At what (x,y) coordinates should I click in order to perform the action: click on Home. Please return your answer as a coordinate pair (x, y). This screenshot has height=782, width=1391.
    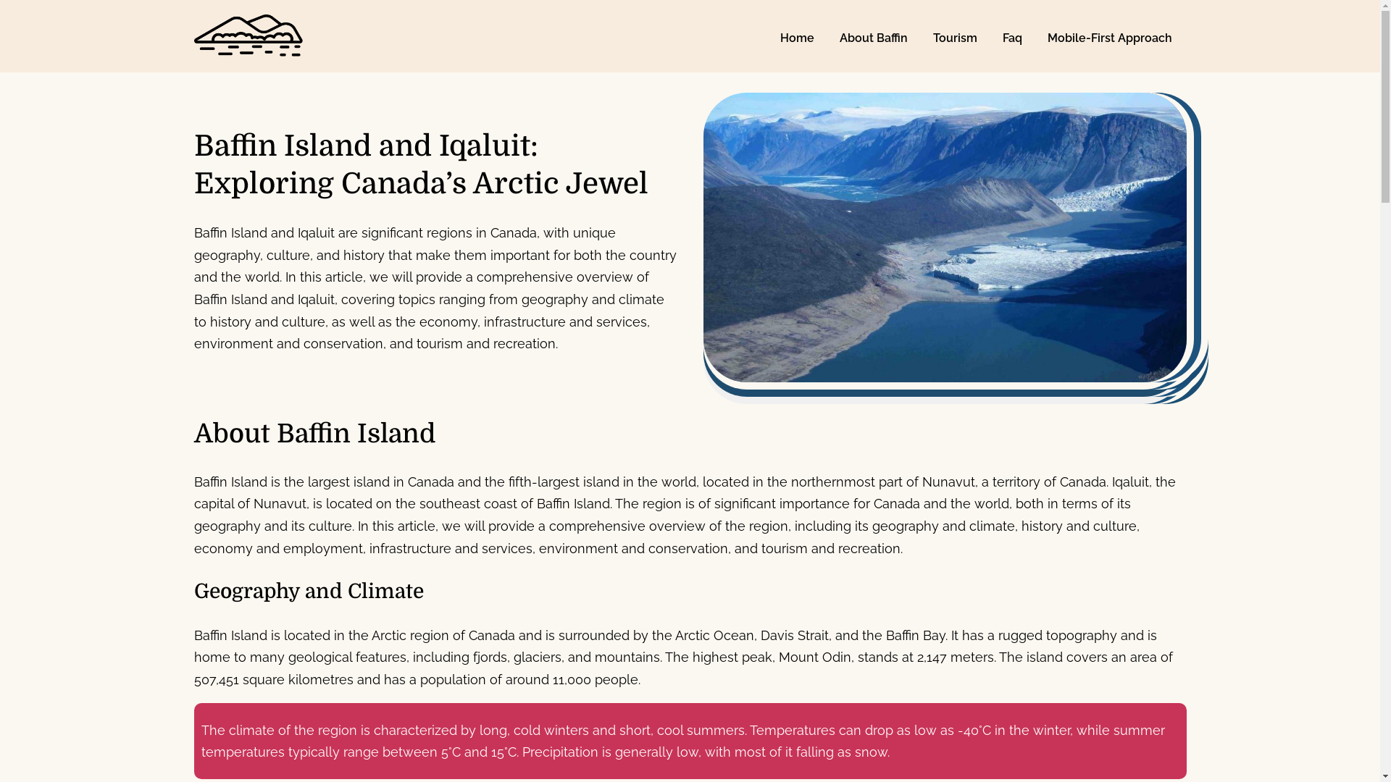
    Looking at the image, I should click on (799, 38).